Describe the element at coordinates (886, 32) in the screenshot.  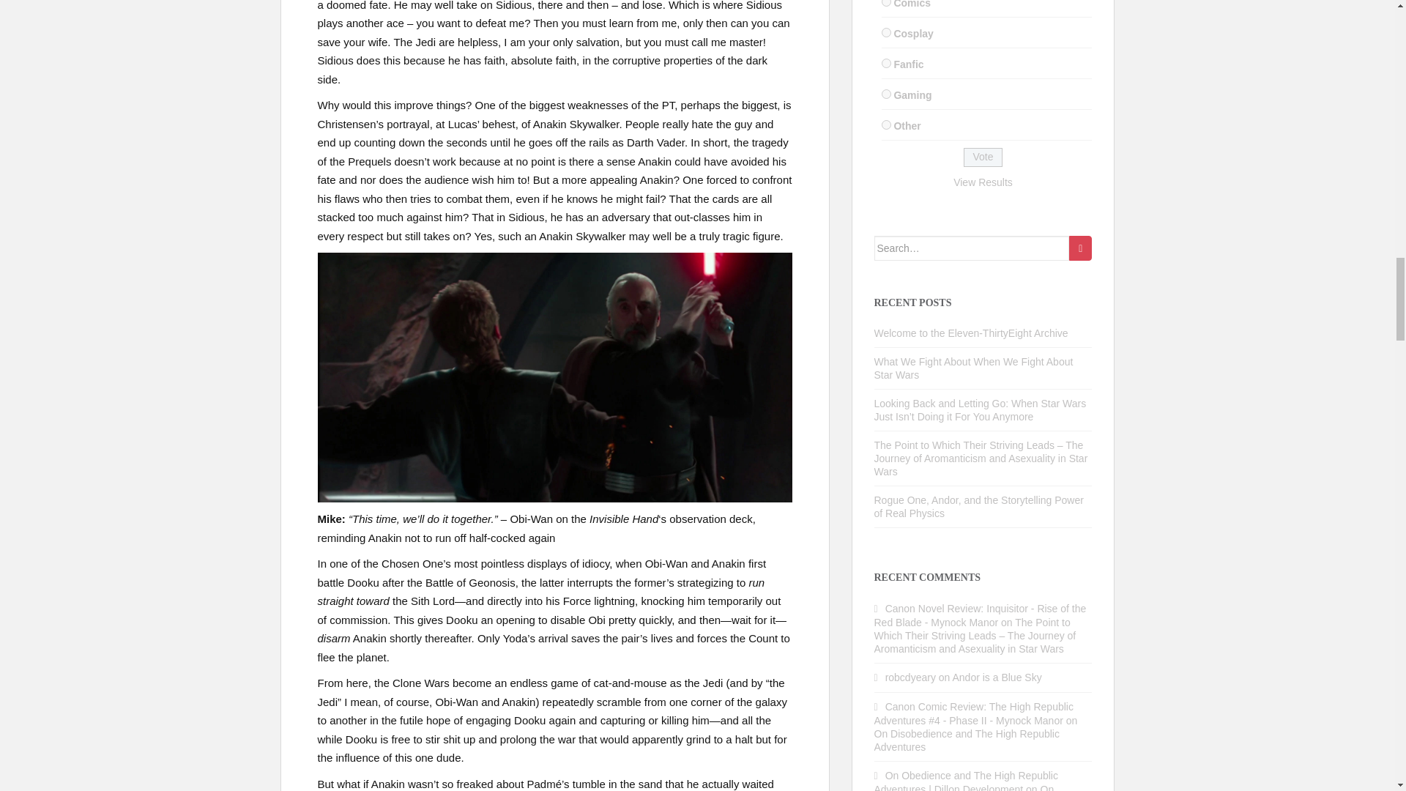
I see `80` at that location.